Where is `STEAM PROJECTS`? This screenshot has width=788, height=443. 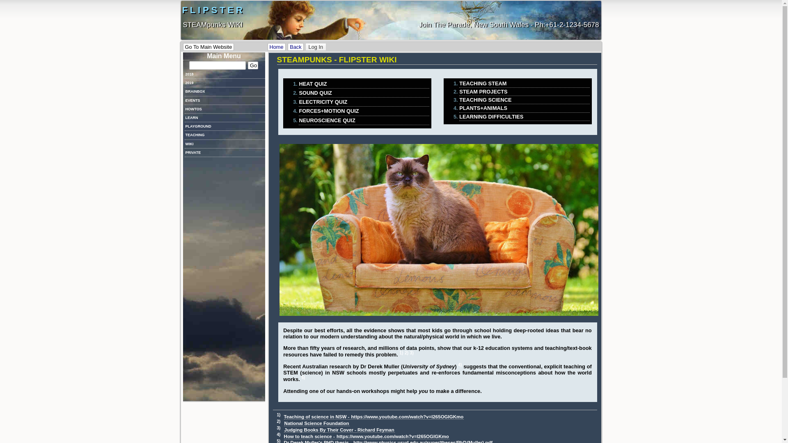 STEAM PROJECTS is located at coordinates (525, 92).